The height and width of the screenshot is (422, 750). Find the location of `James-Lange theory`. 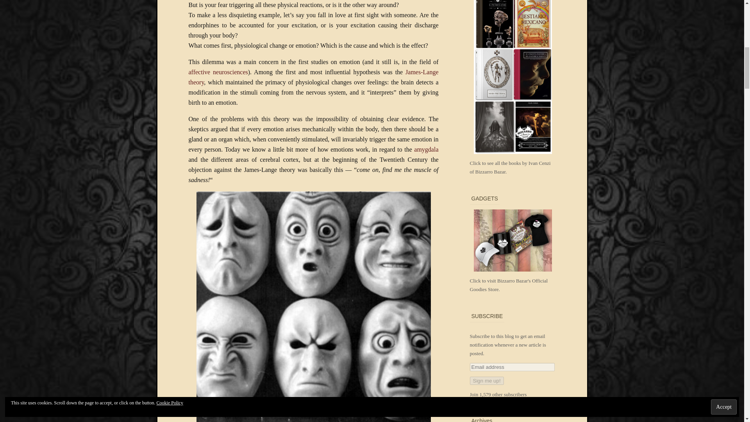

James-Lange theory is located at coordinates (313, 77).